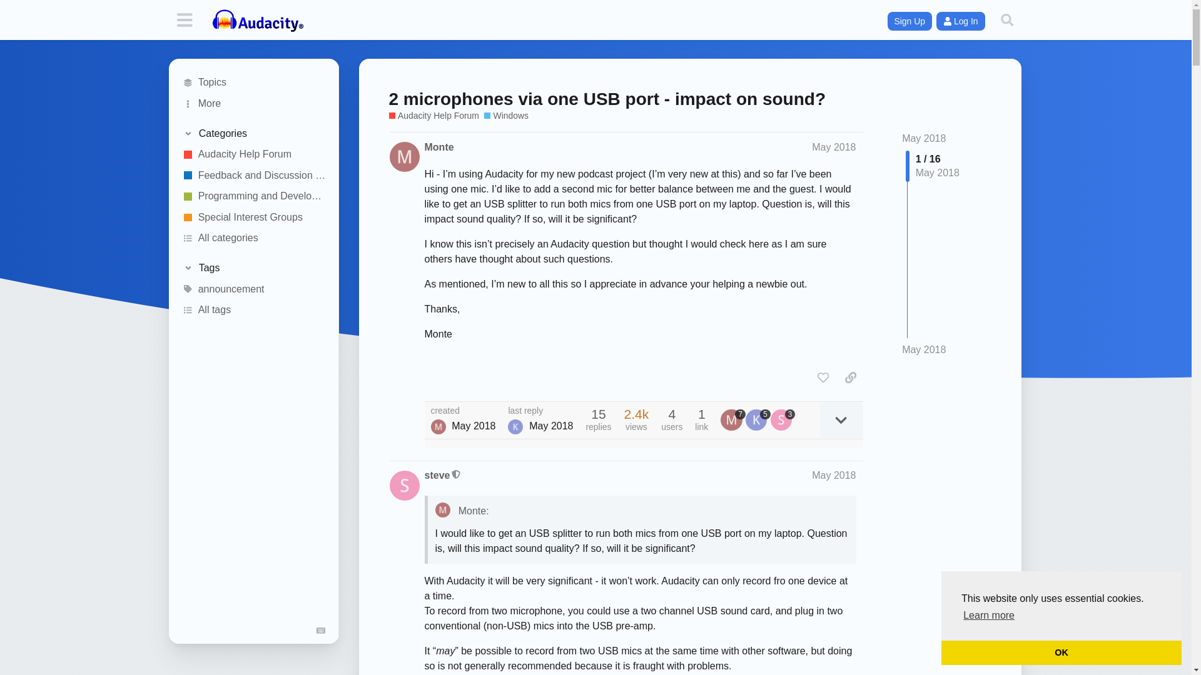  I want to click on Feedback and Discussion Forum, so click(254, 175).